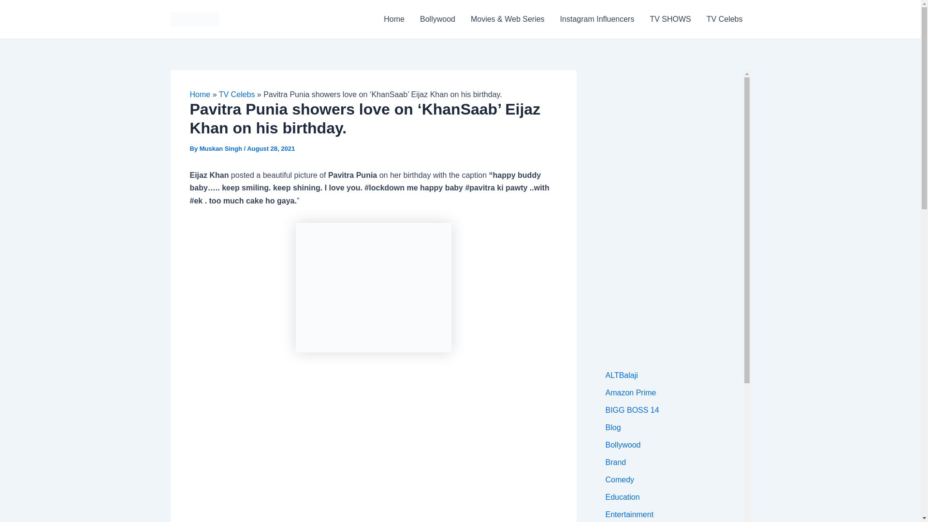 This screenshot has height=522, width=928. Describe the element at coordinates (200, 94) in the screenshot. I see `Home` at that location.